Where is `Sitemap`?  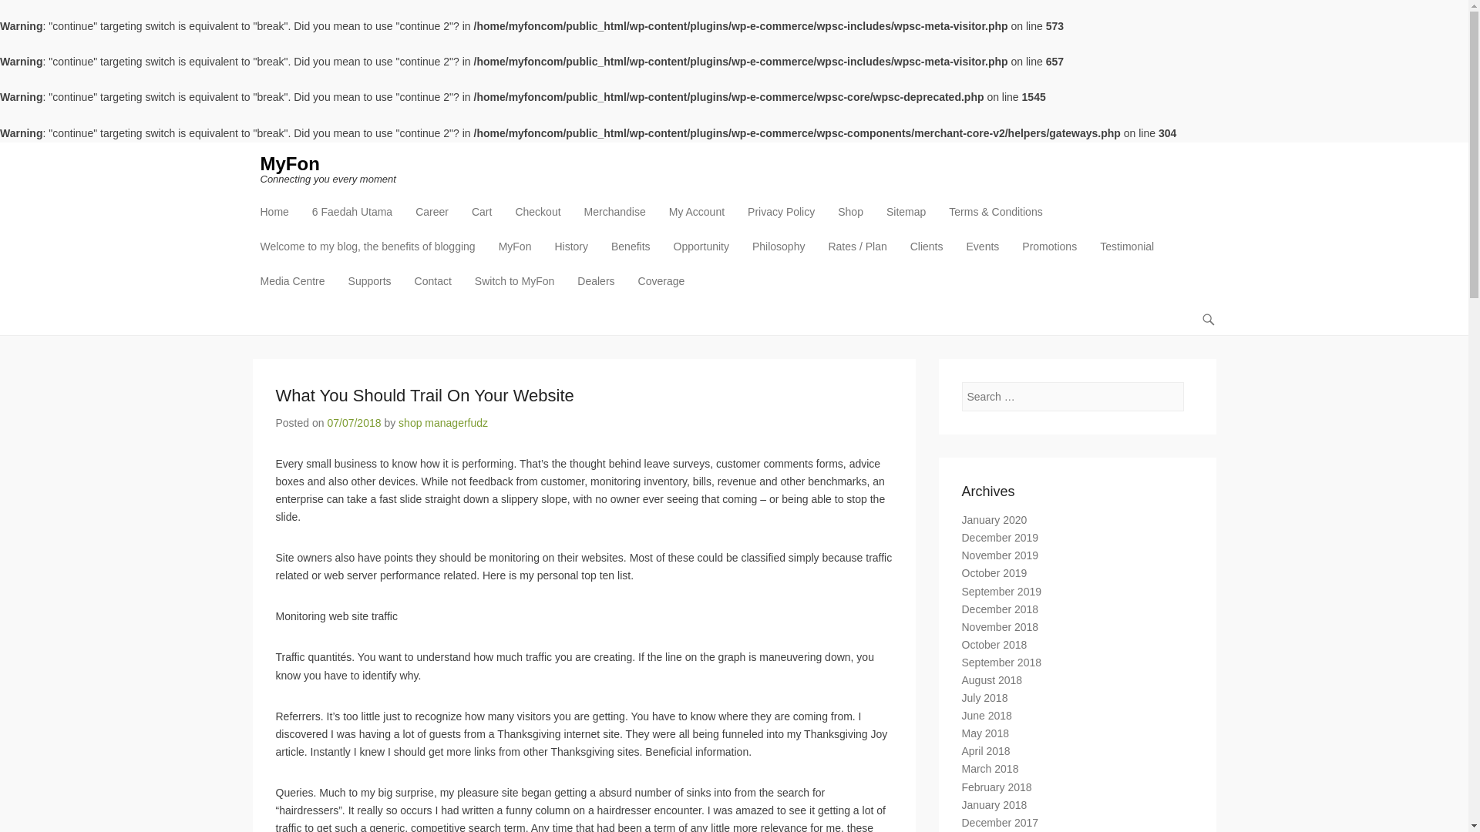 Sitemap is located at coordinates (906, 220).